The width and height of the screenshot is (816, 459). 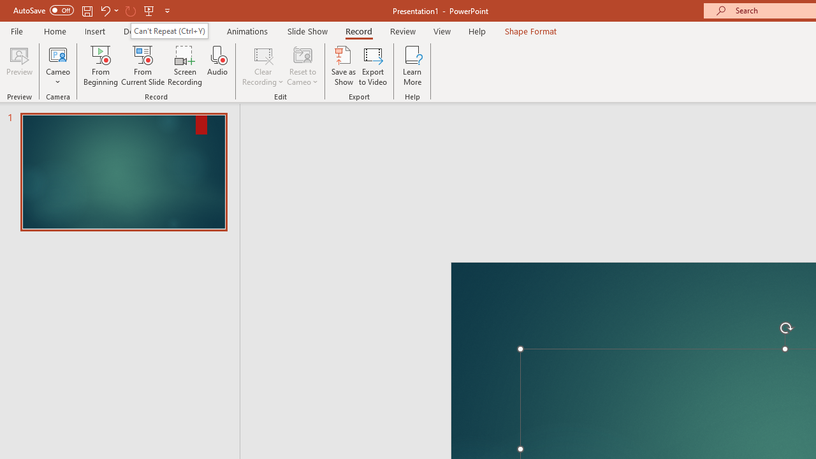 I want to click on Learn More, so click(x=412, y=65).